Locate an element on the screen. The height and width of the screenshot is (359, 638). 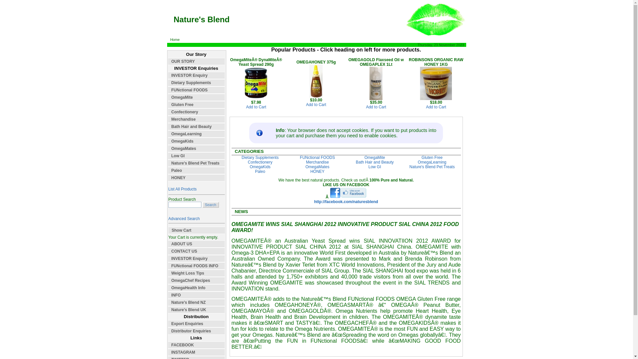
Bath Hair and Beauty is located at coordinates (375, 162).